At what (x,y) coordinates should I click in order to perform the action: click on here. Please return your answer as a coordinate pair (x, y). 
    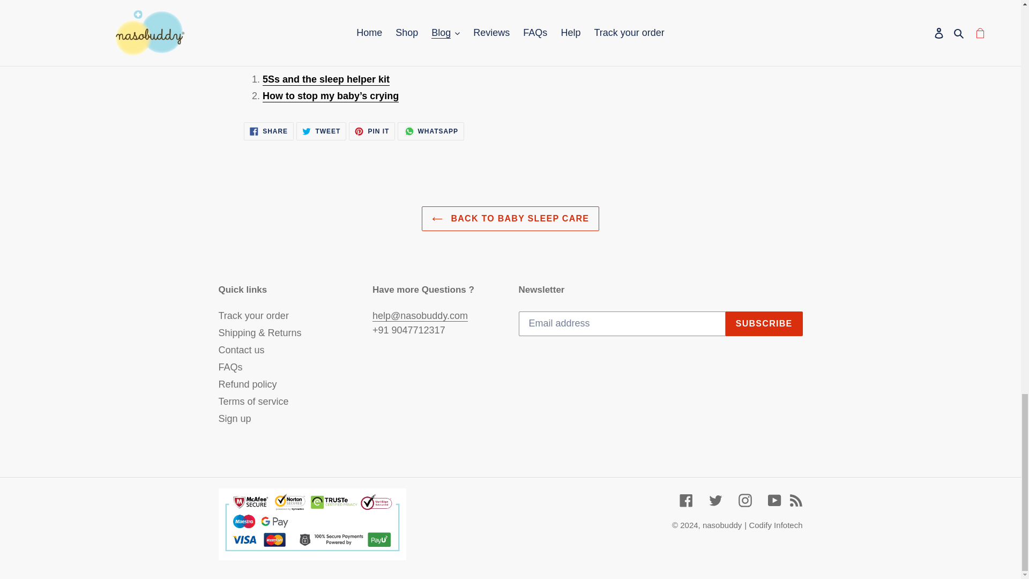
    Looking at the image, I should click on (326, 79).